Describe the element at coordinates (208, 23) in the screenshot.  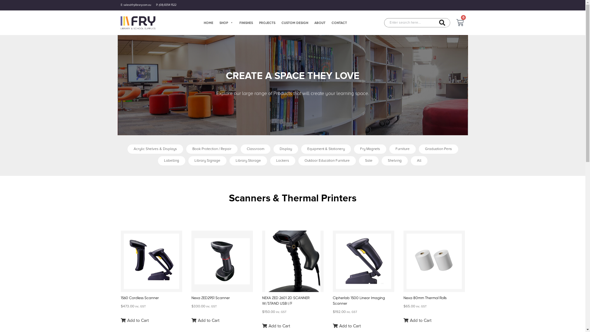
I see `HOME` at that location.